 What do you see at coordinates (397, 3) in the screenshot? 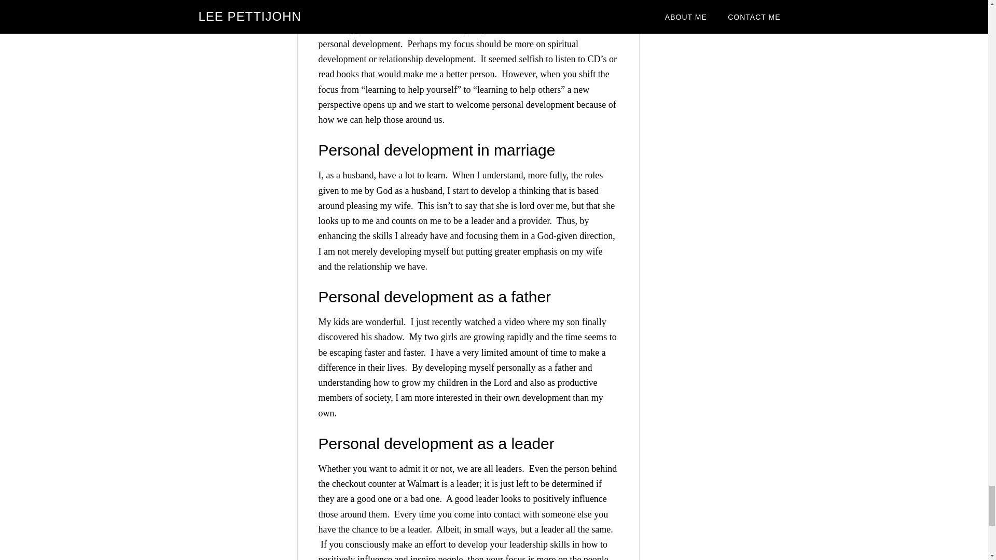
I see `Lee Pettijohn` at bounding box center [397, 3].